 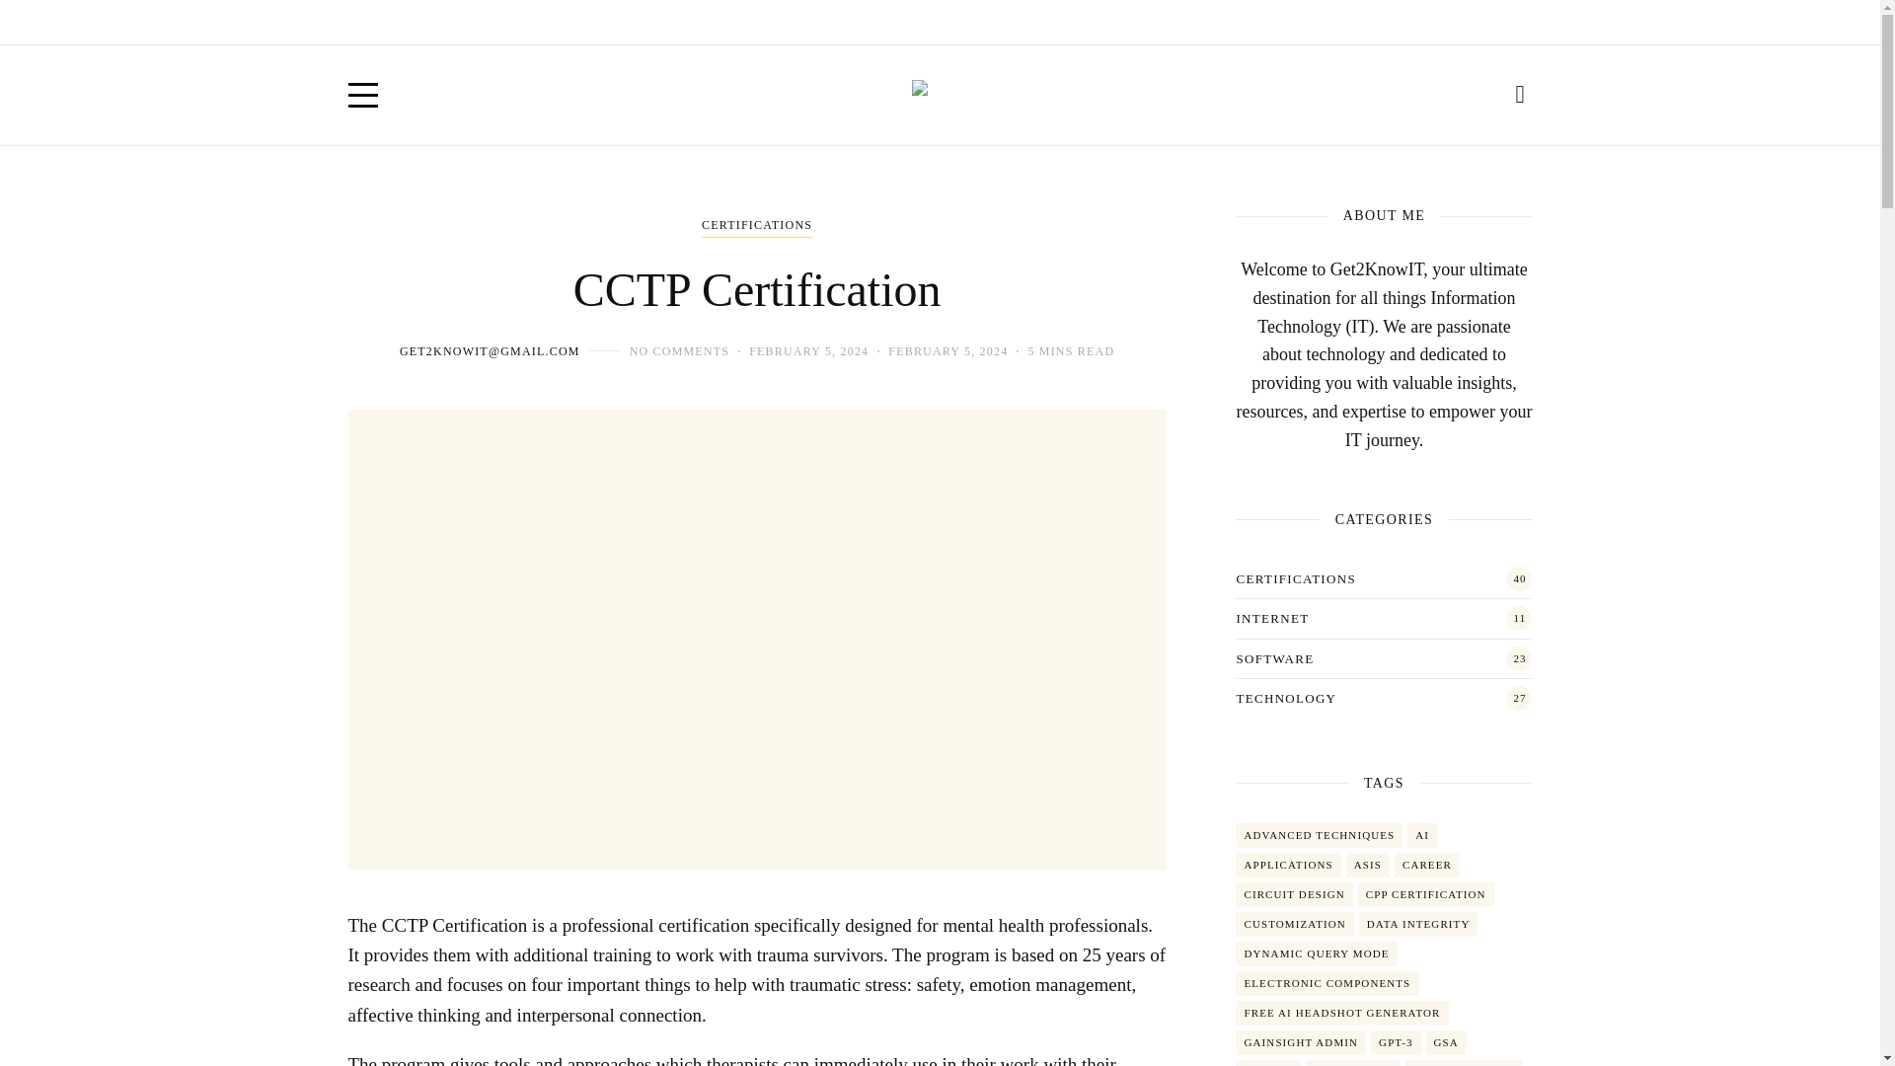 I want to click on ABOUT US, so click(x=443, y=22).